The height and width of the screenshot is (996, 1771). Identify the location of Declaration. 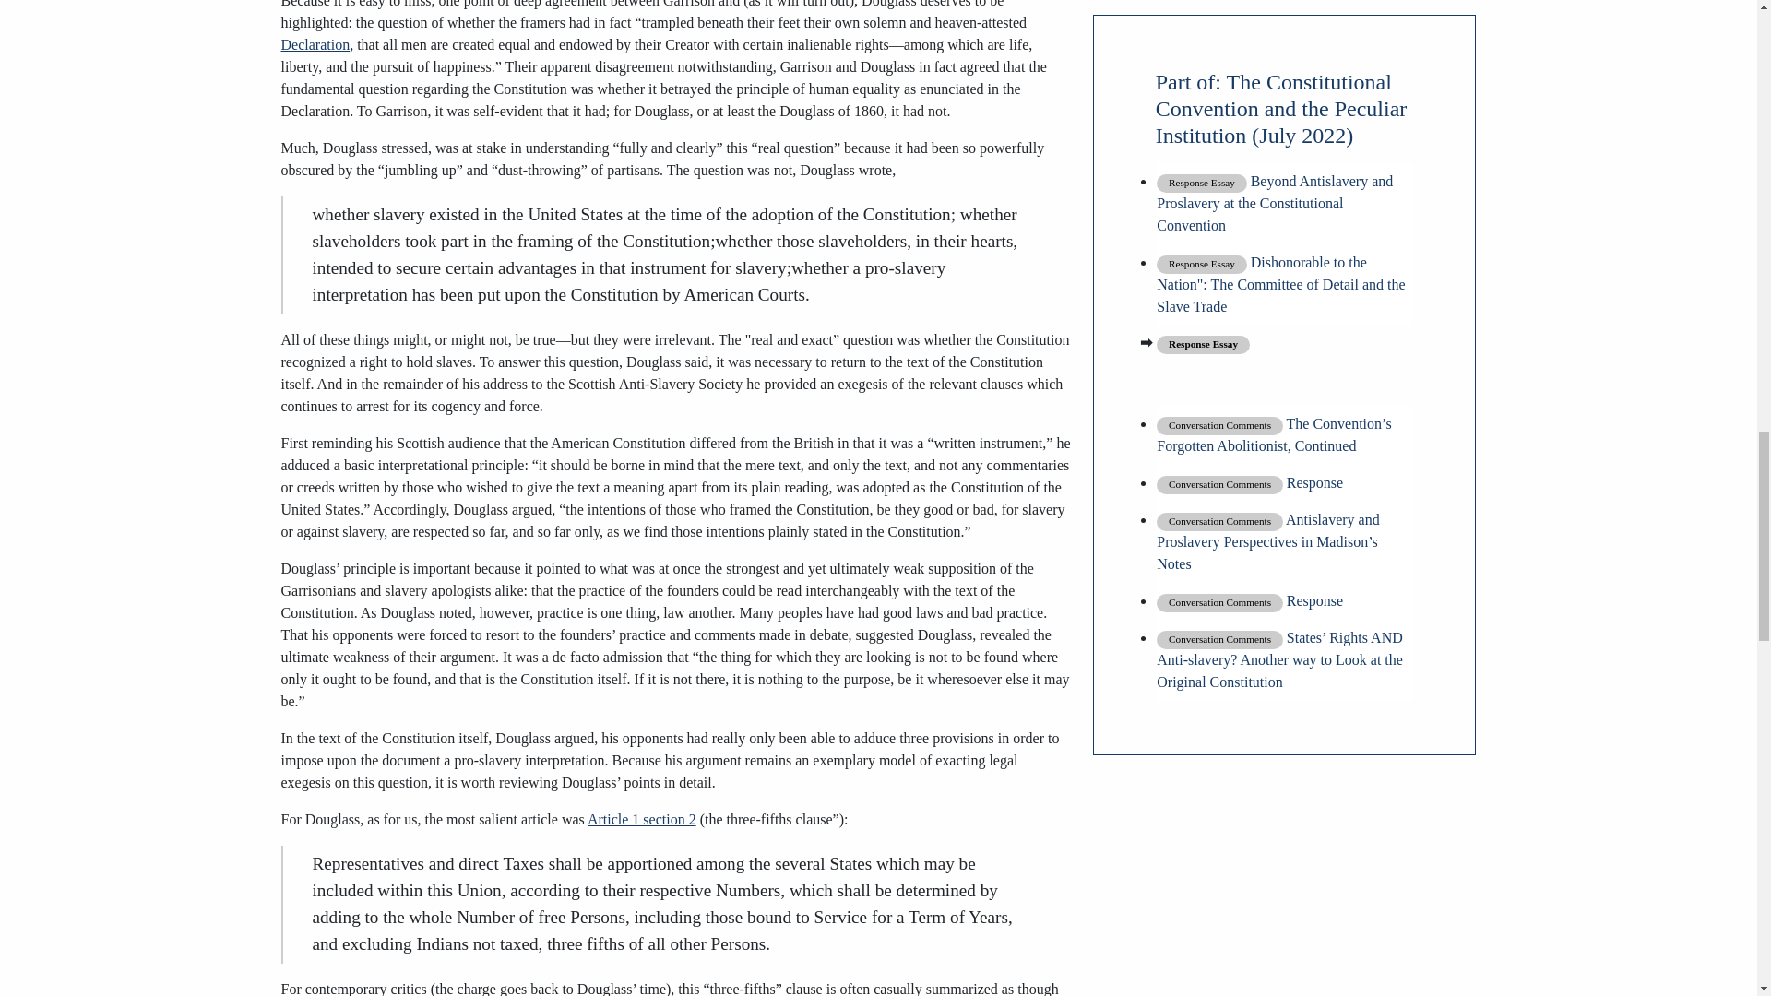
(314, 44).